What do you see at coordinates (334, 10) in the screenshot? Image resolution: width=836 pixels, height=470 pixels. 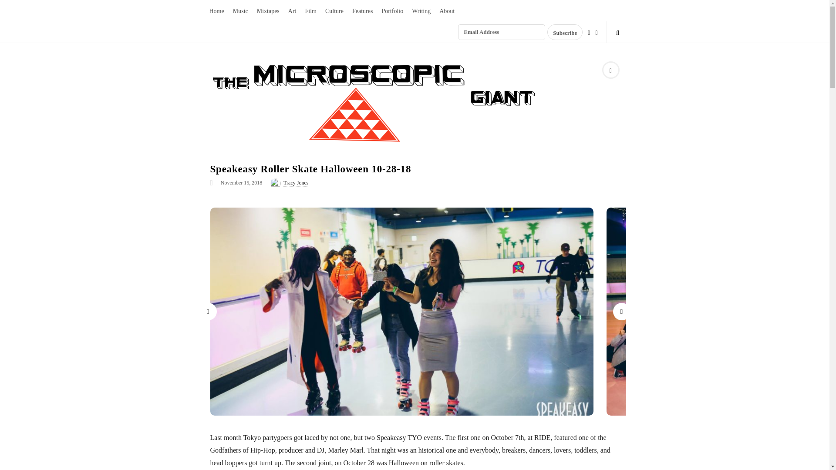 I see `Culture` at bounding box center [334, 10].